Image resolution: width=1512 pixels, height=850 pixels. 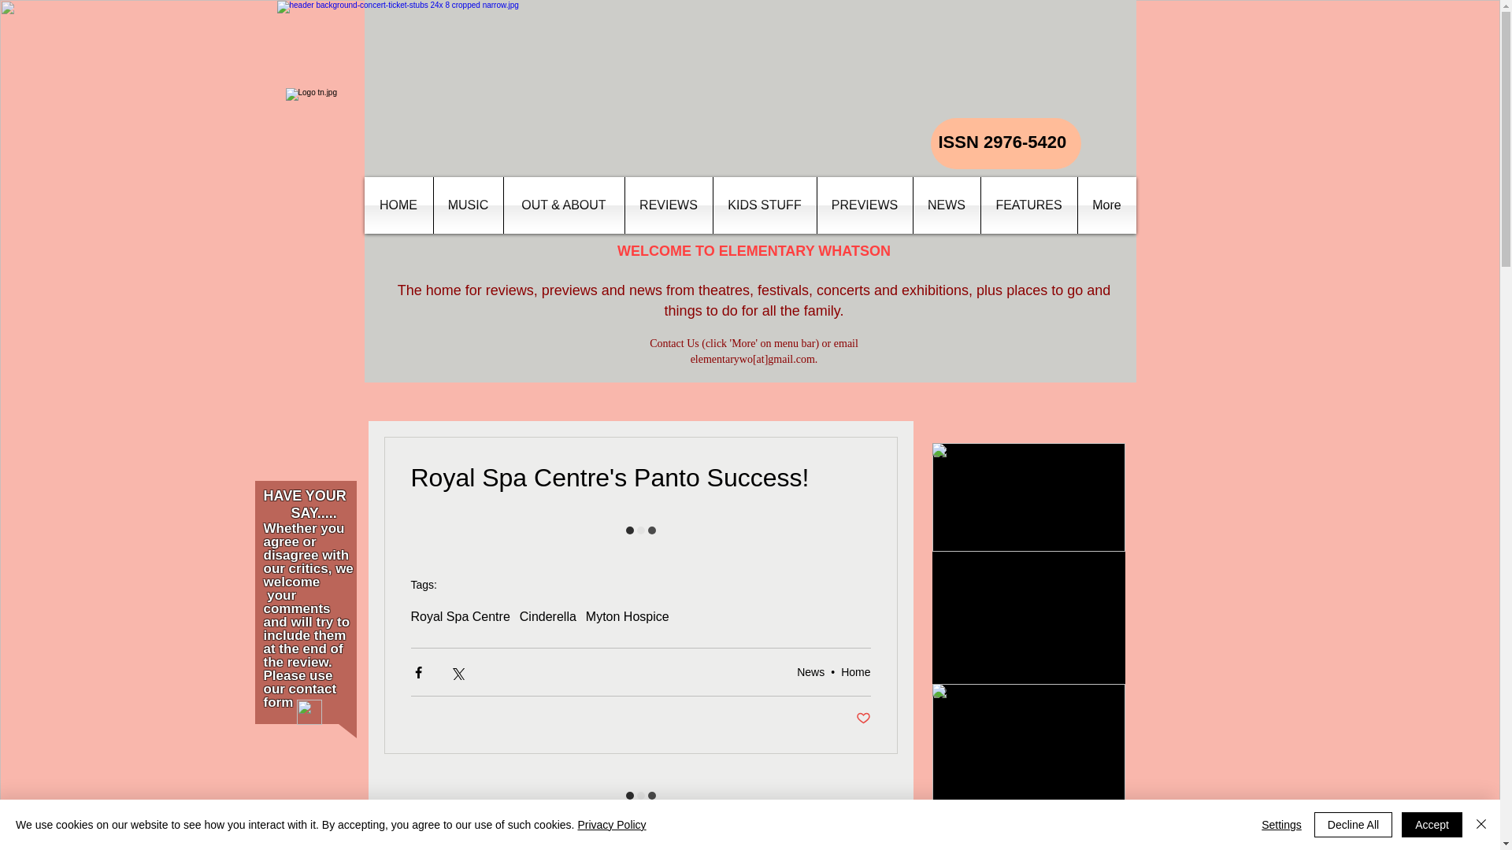 What do you see at coordinates (611, 825) in the screenshot?
I see `Privacy Policy` at bounding box center [611, 825].